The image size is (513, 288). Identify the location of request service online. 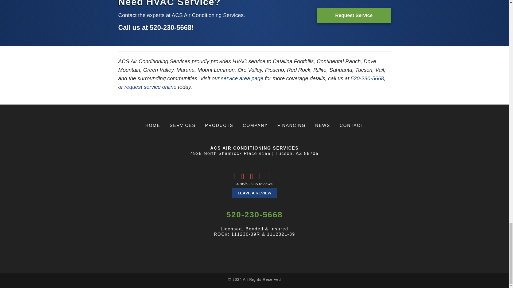
(150, 87).